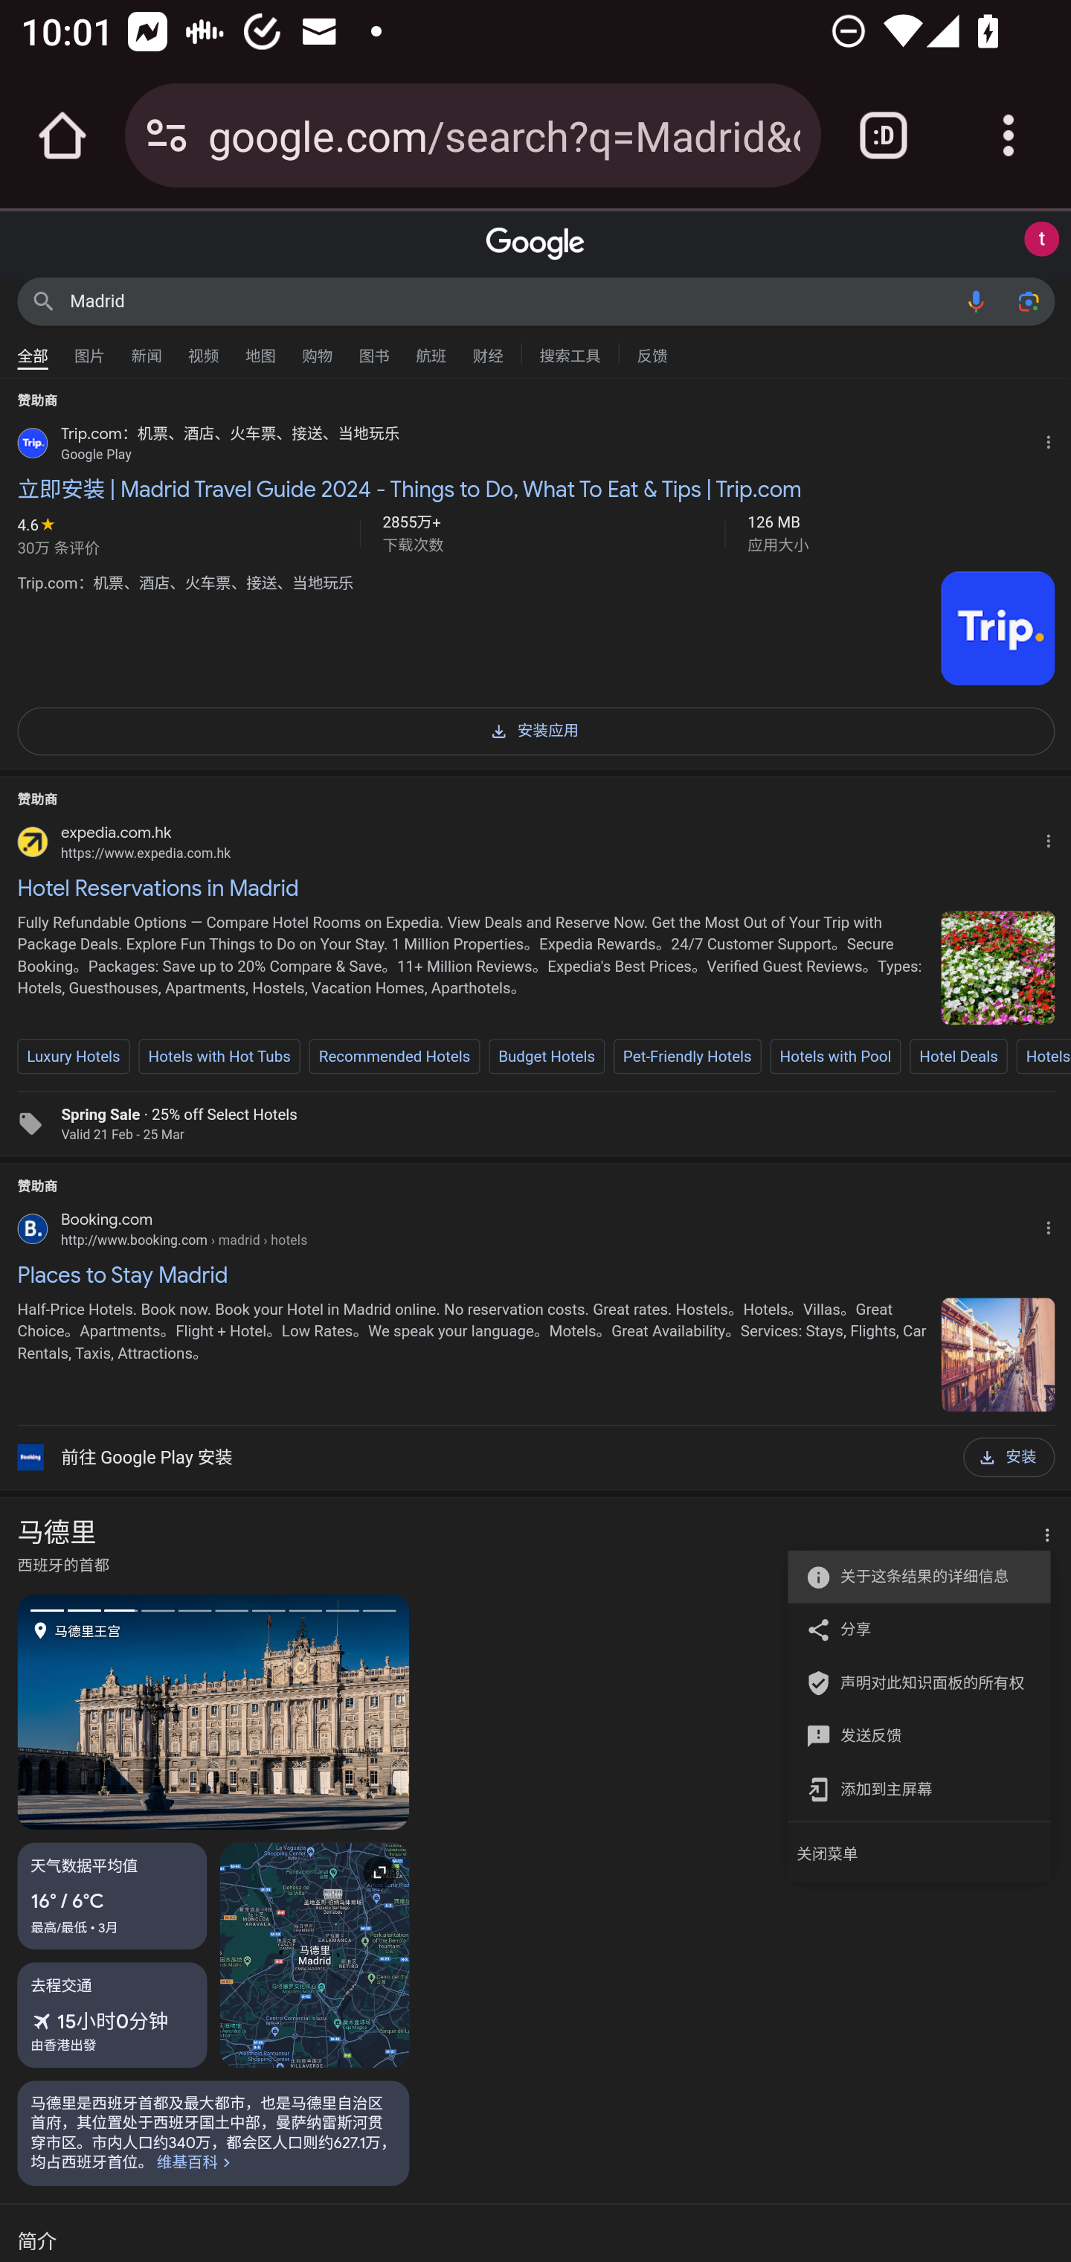 Image resolution: width=1071 pixels, height=2262 pixels. Describe the element at coordinates (910, 1683) in the screenshot. I see `声明对此知识面板的所有权` at that location.